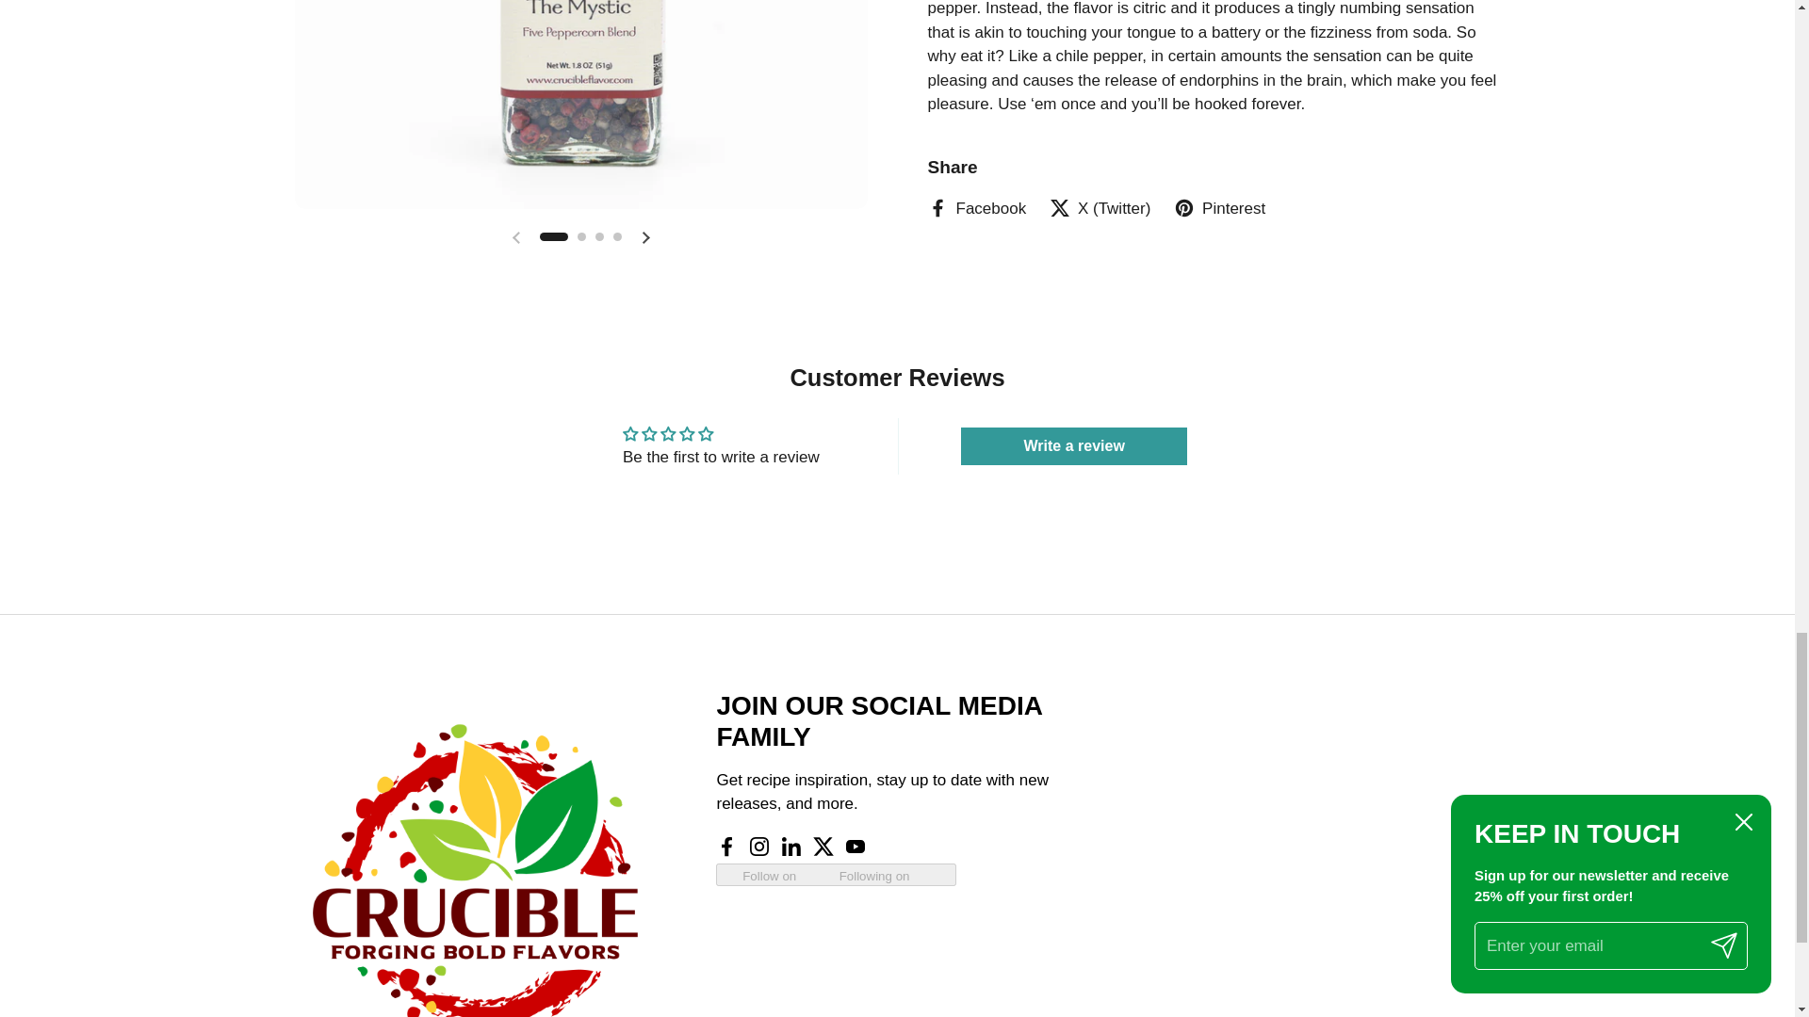 This screenshot has height=1017, width=1809. Describe the element at coordinates (1219, 209) in the screenshot. I see `Pinterest` at that location.